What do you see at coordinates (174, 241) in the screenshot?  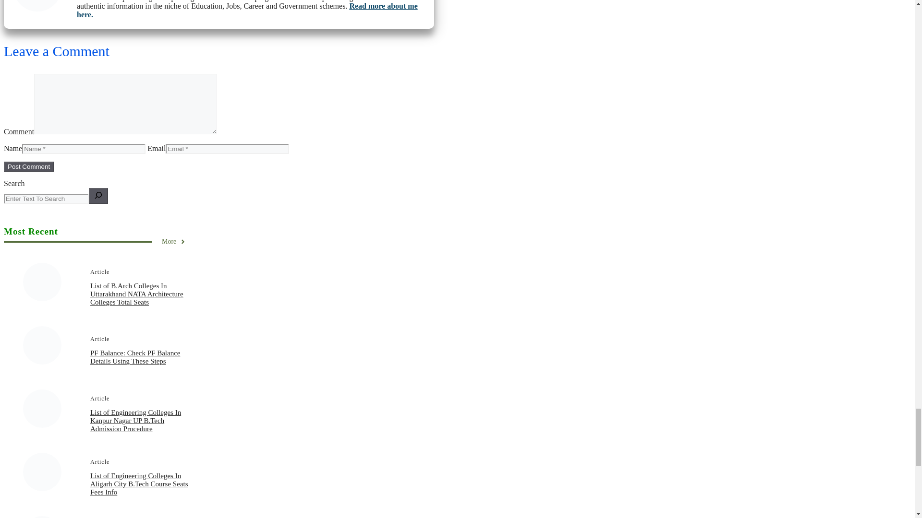 I see `More` at bounding box center [174, 241].